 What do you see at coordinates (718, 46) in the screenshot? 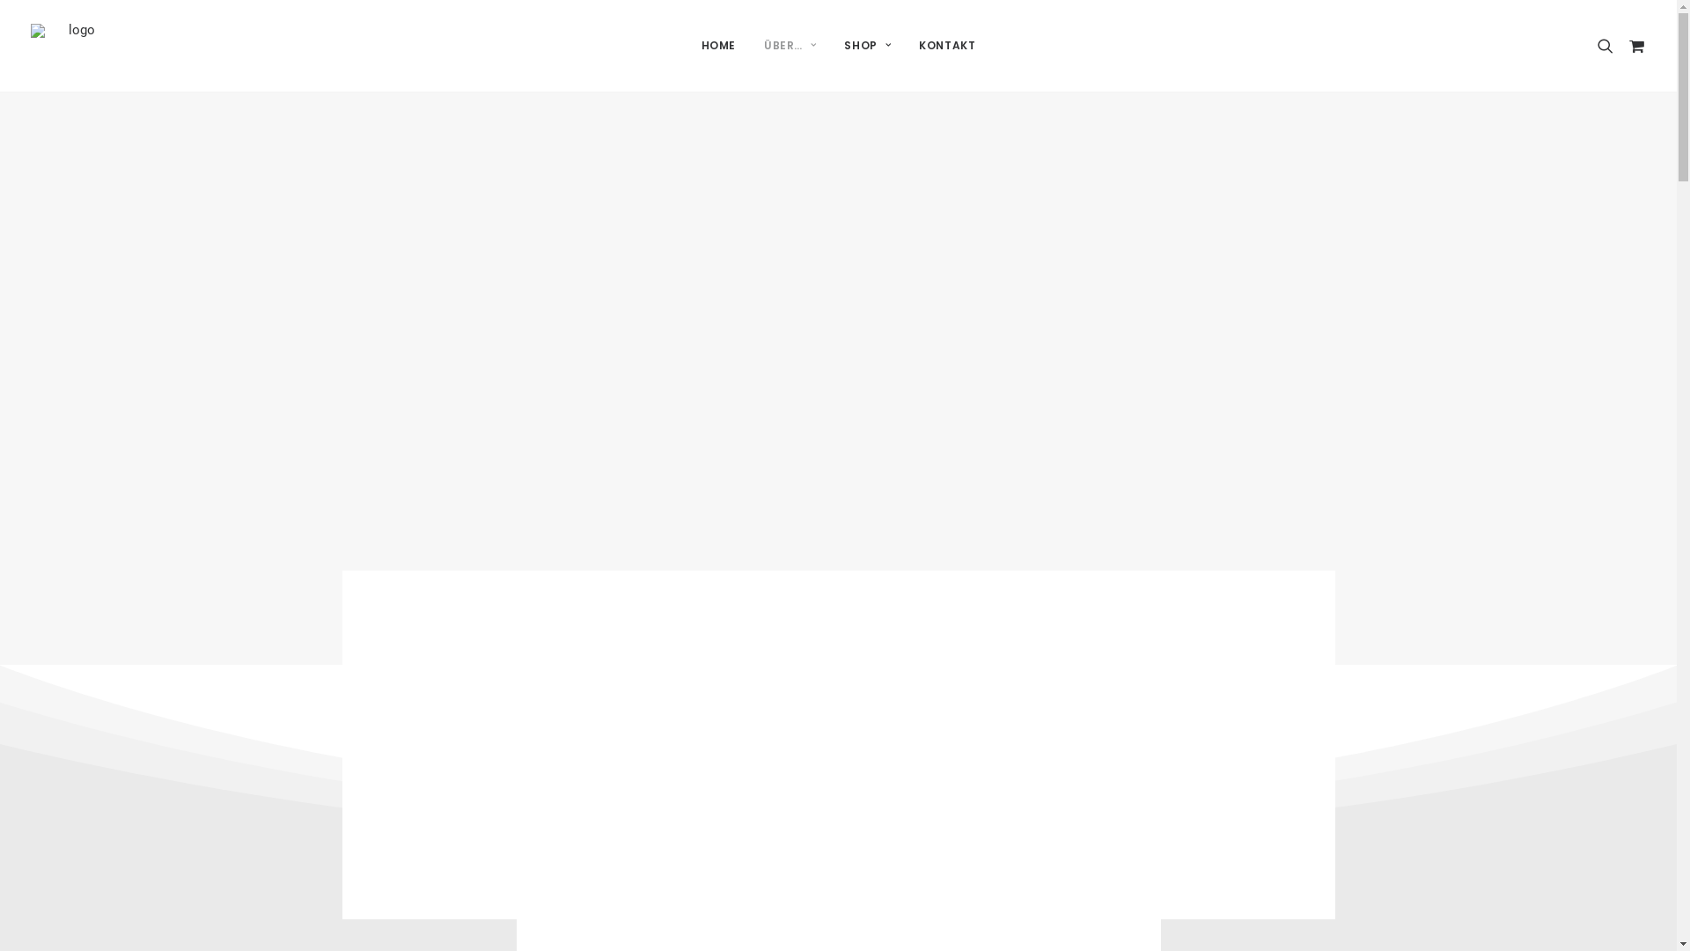
I see `HOME` at bounding box center [718, 46].